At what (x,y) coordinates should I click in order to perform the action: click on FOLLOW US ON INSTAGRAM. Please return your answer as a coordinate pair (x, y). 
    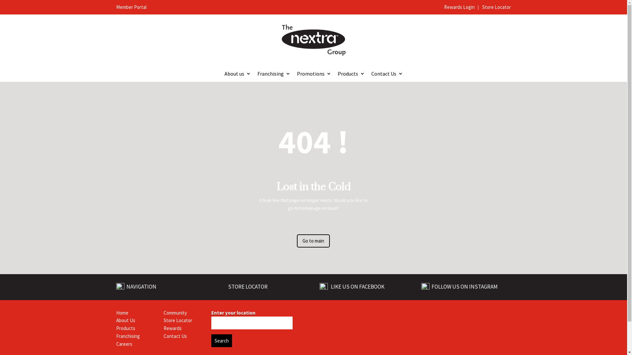
    Looking at the image, I should click on (464, 287).